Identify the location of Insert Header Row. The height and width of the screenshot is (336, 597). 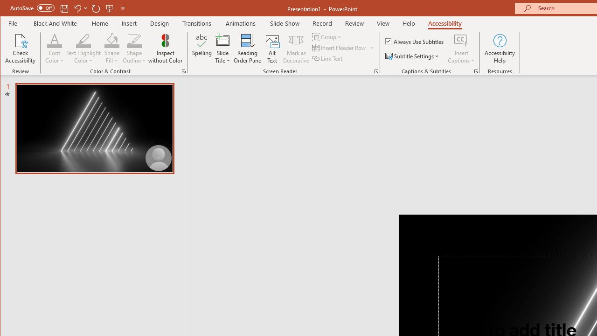
(343, 48).